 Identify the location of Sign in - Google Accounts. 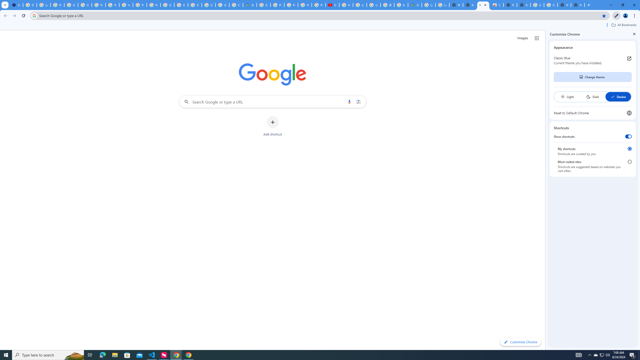
(195, 5).